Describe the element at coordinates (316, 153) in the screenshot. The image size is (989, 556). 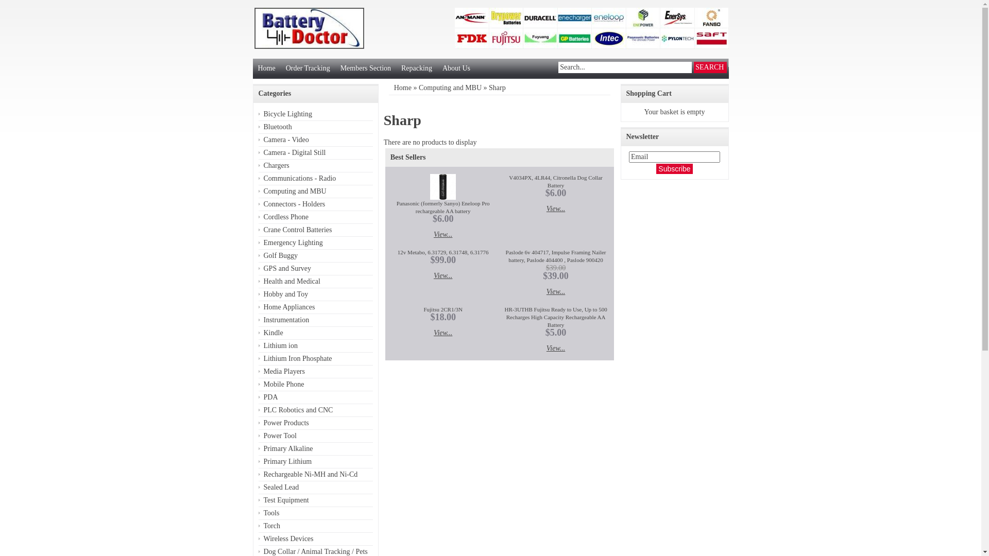
I see `Camera - Digital Still` at that location.